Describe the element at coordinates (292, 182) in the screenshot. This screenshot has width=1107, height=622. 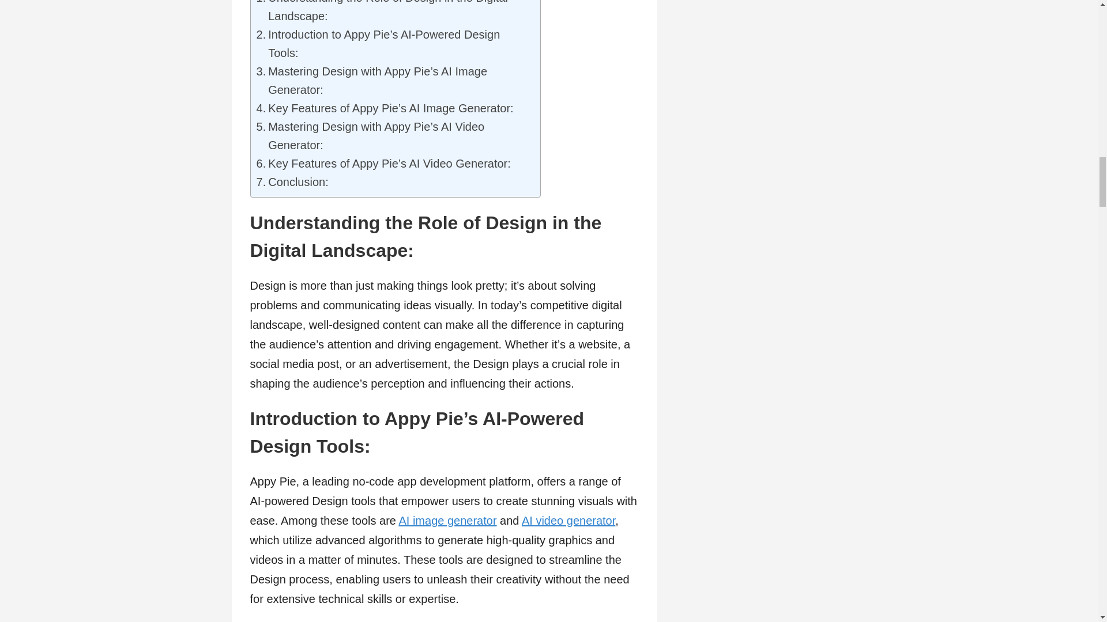
I see `Conclusion:` at that location.